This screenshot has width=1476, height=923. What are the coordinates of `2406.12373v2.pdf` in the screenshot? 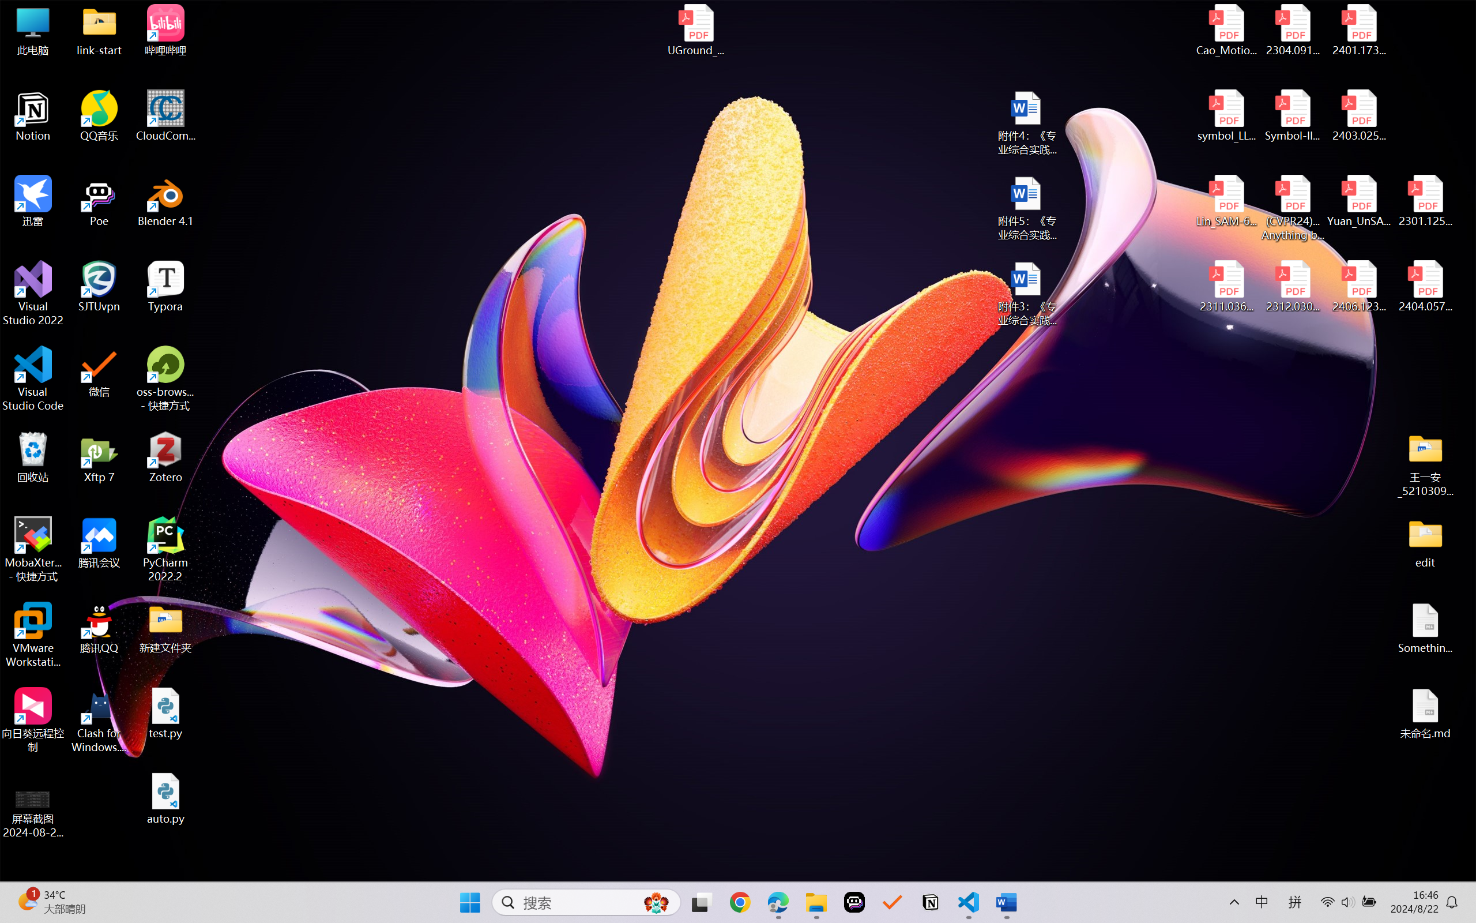 It's located at (1358, 287).